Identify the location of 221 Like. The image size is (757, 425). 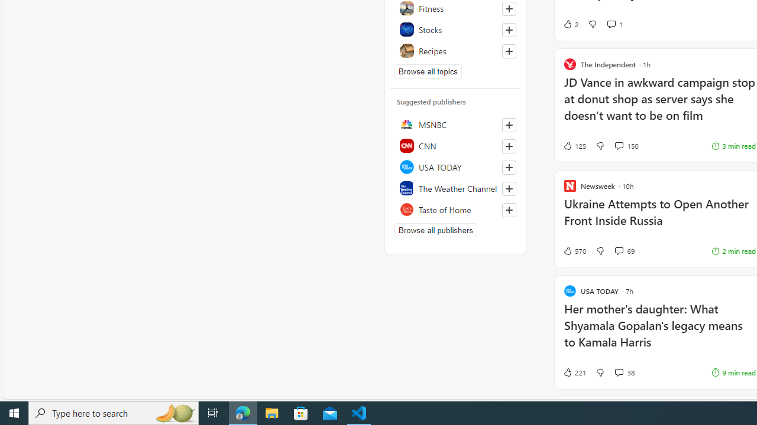
(574, 372).